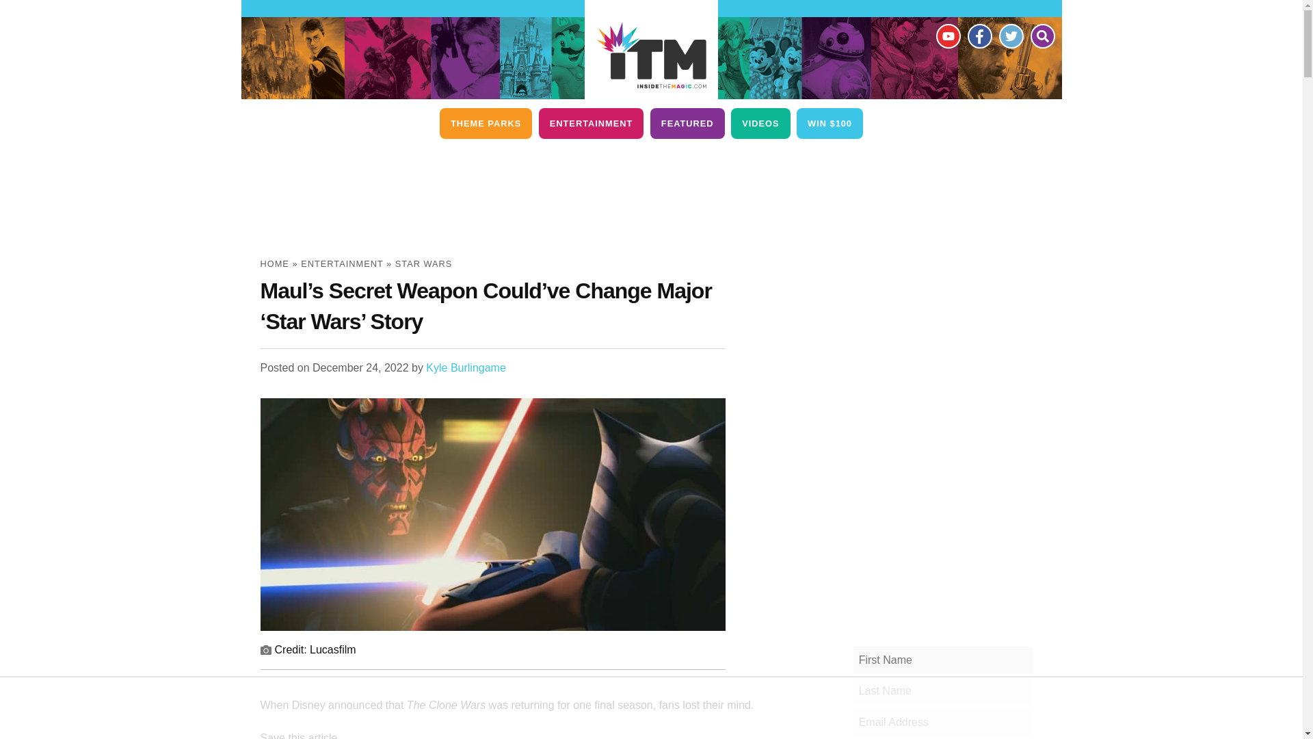 This screenshot has width=1313, height=739. I want to click on Search, so click(1042, 36).